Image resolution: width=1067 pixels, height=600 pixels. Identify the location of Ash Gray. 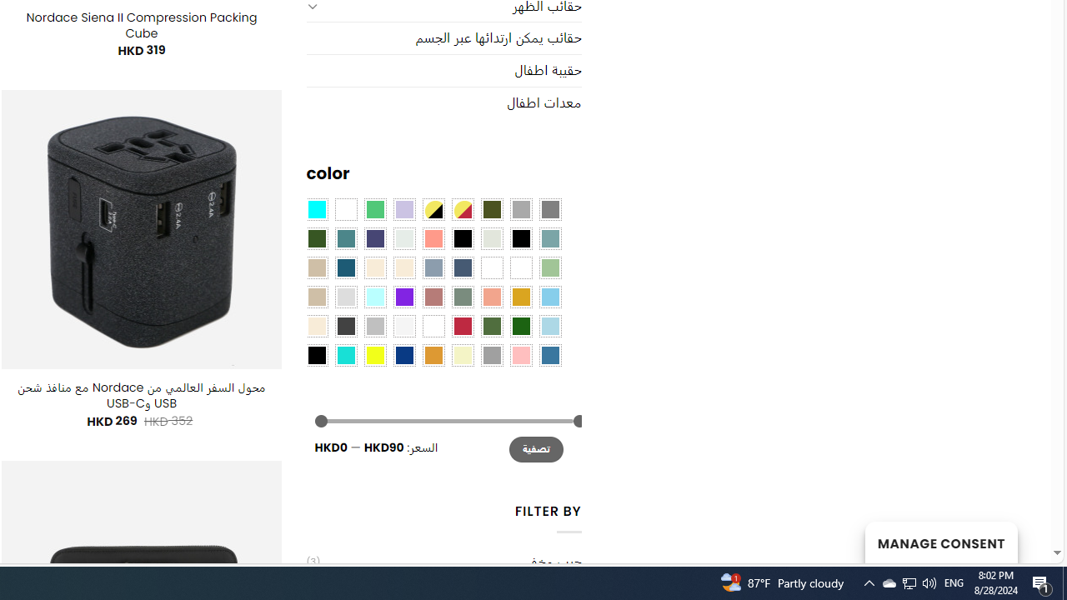
(492, 237).